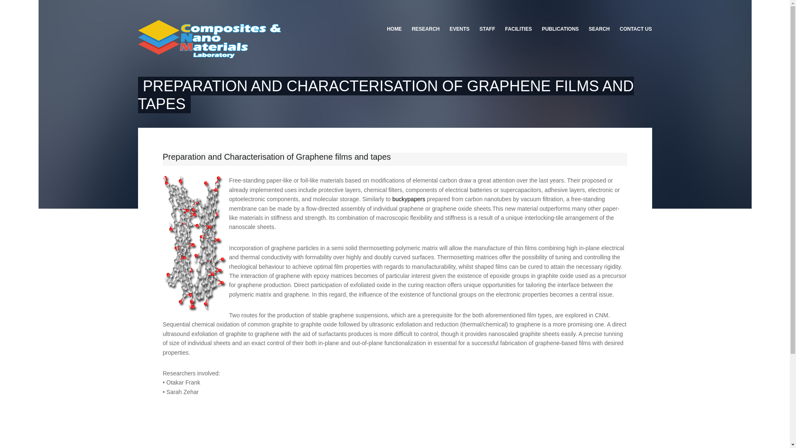 The width and height of the screenshot is (796, 448). What do you see at coordinates (633, 29) in the screenshot?
I see `CONTACT US` at bounding box center [633, 29].